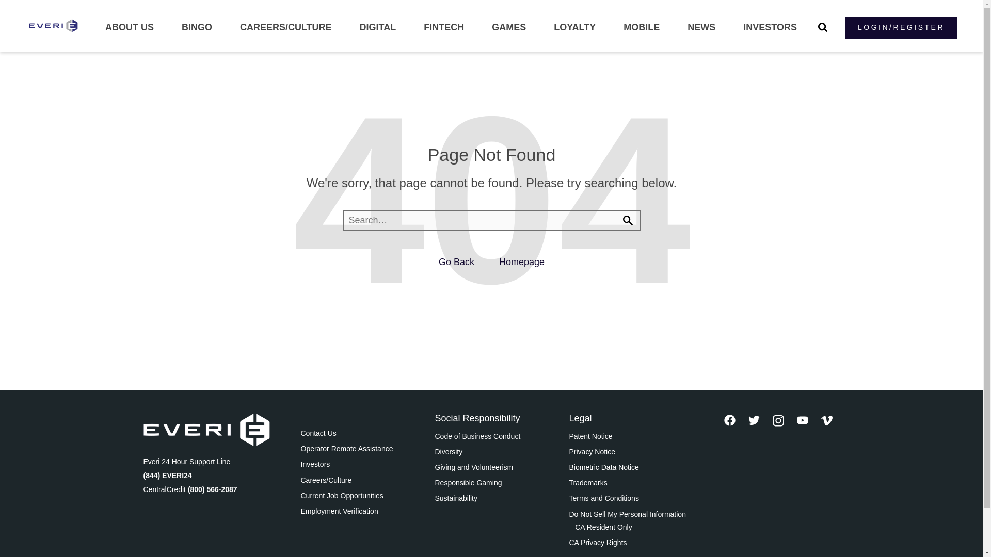 This screenshot has width=991, height=557. I want to click on Everi, so click(53, 26).